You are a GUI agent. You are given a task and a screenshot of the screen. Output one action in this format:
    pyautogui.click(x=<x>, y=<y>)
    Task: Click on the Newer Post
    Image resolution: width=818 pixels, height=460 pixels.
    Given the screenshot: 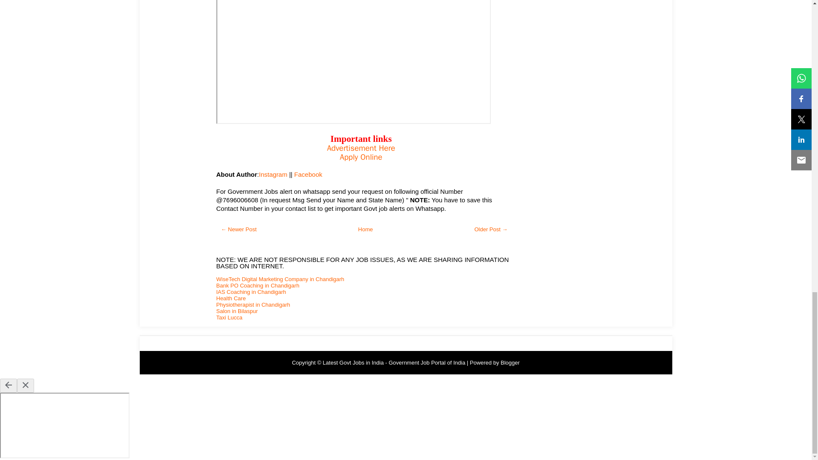 What is the action you would take?
    pyautogui.click(x=239, y=229)
    